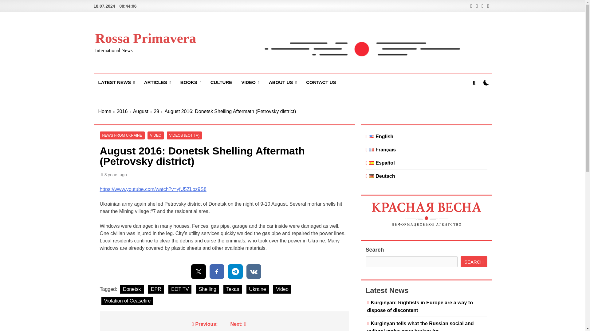  What do you see at coordinates (116, 82) in the screenshot?
I see `LATEST NEWS` at bounding box center [116, 82].